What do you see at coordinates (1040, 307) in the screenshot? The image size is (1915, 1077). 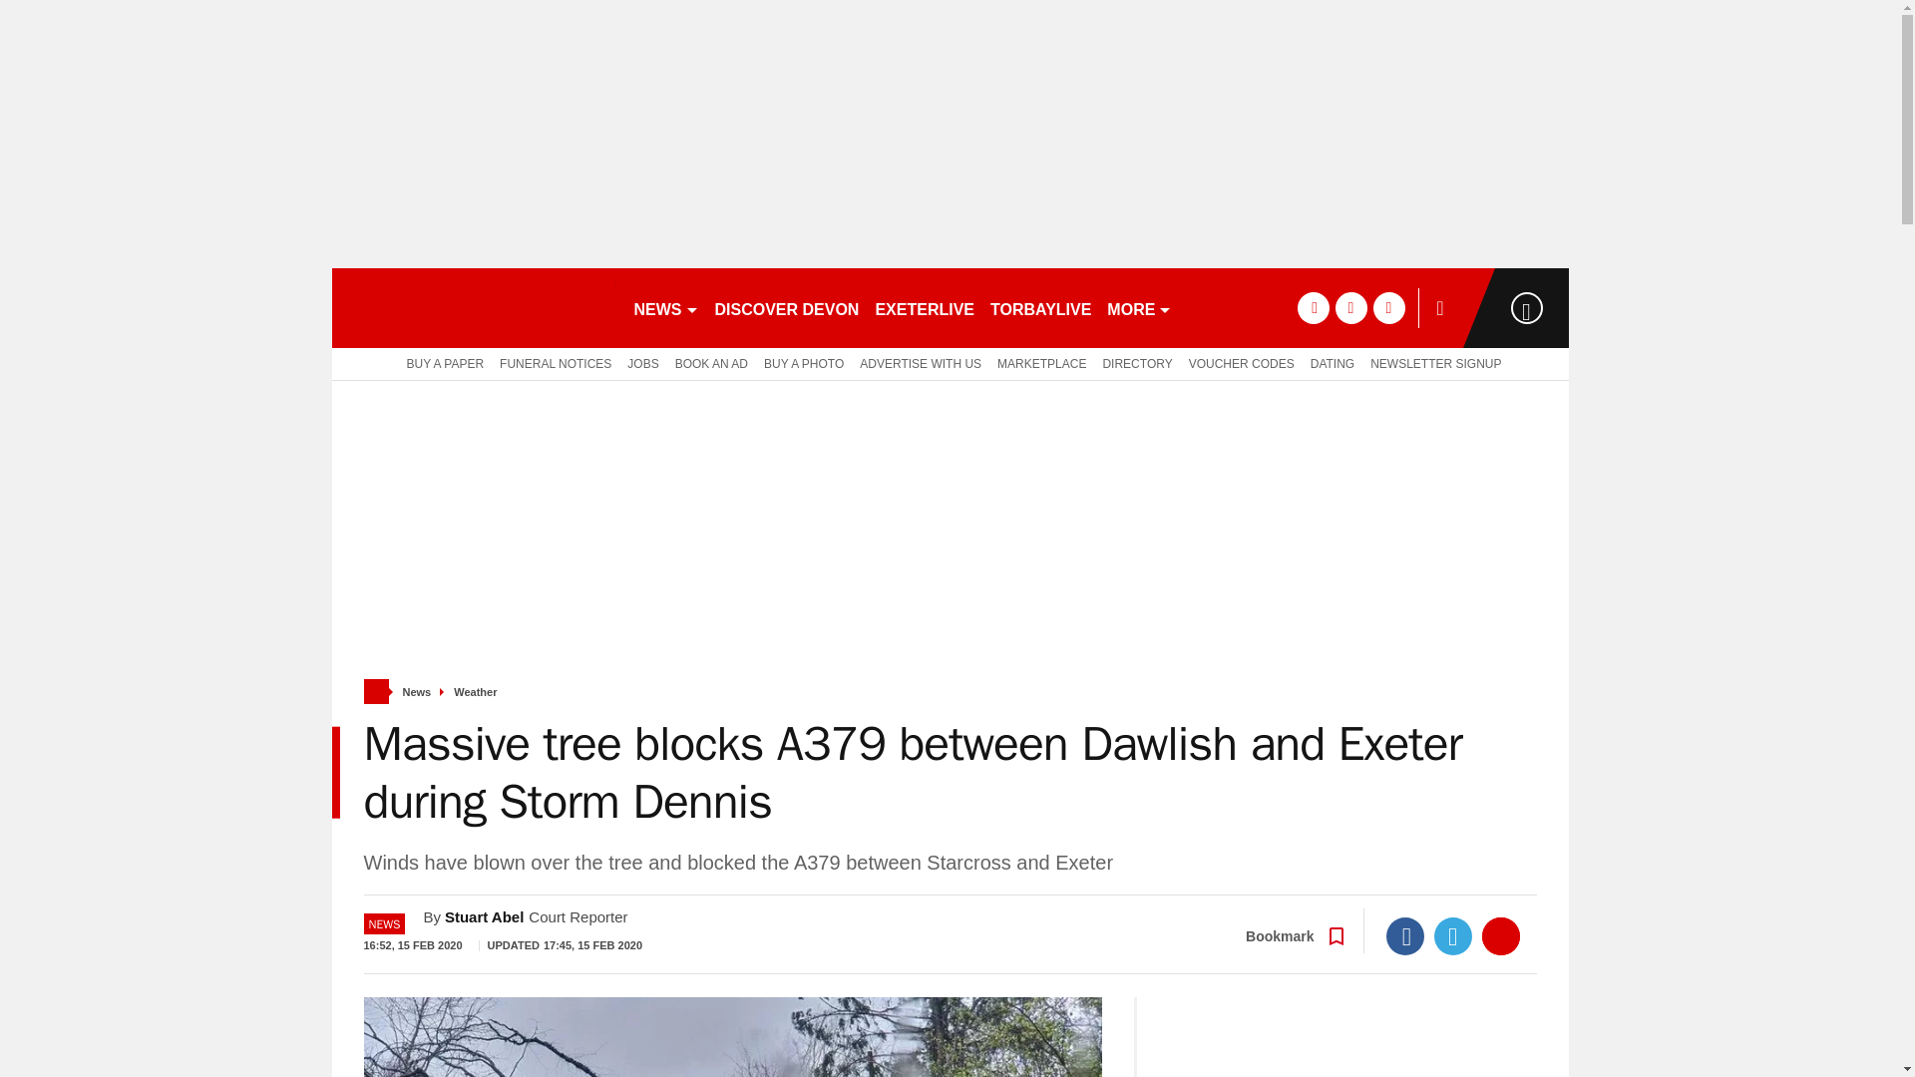 I see `TORBAYLIVE` at bounding box center [1040, 307].